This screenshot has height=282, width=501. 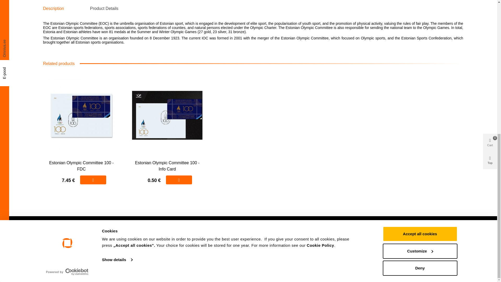 I want to click on Customize, so click(x=420, y=2).